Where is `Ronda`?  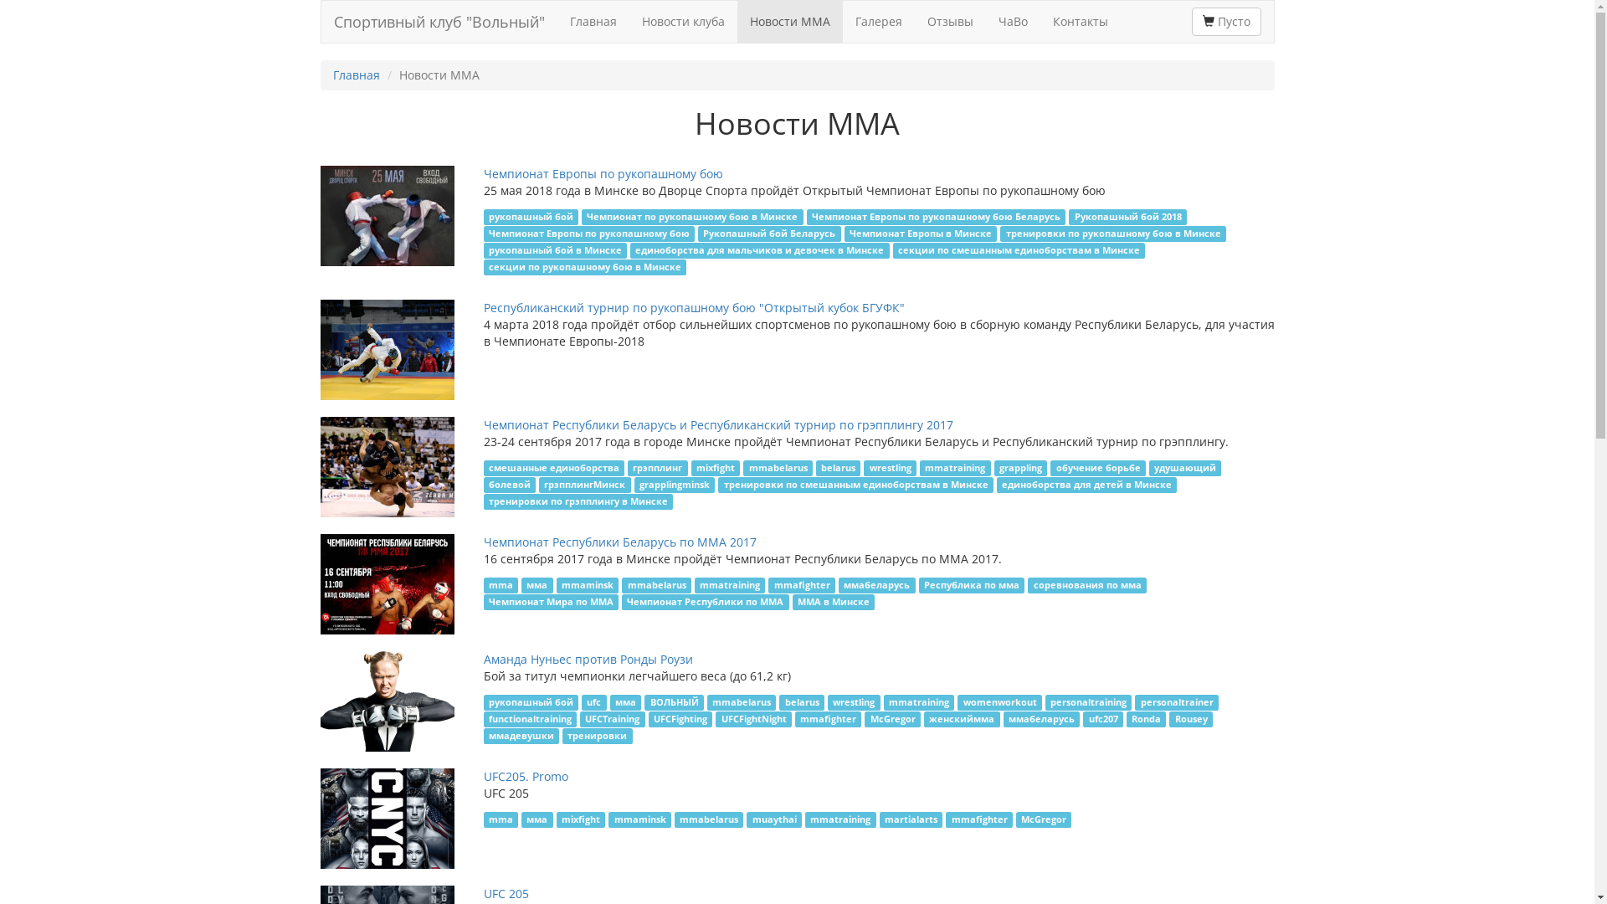
Ronda is located at coordinates (1147, 720).